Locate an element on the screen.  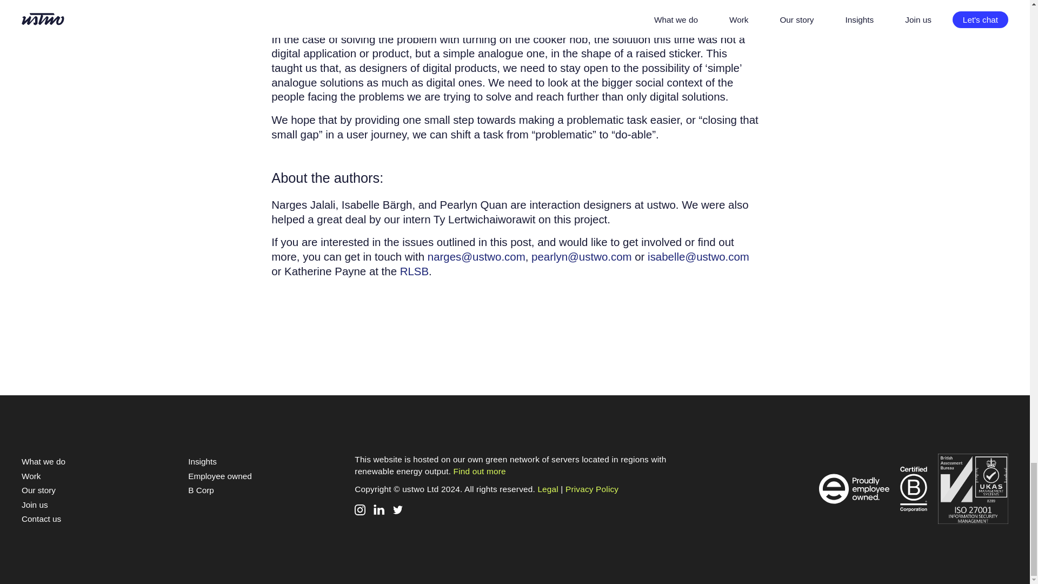
Our story is located at coordinates (39, 490).